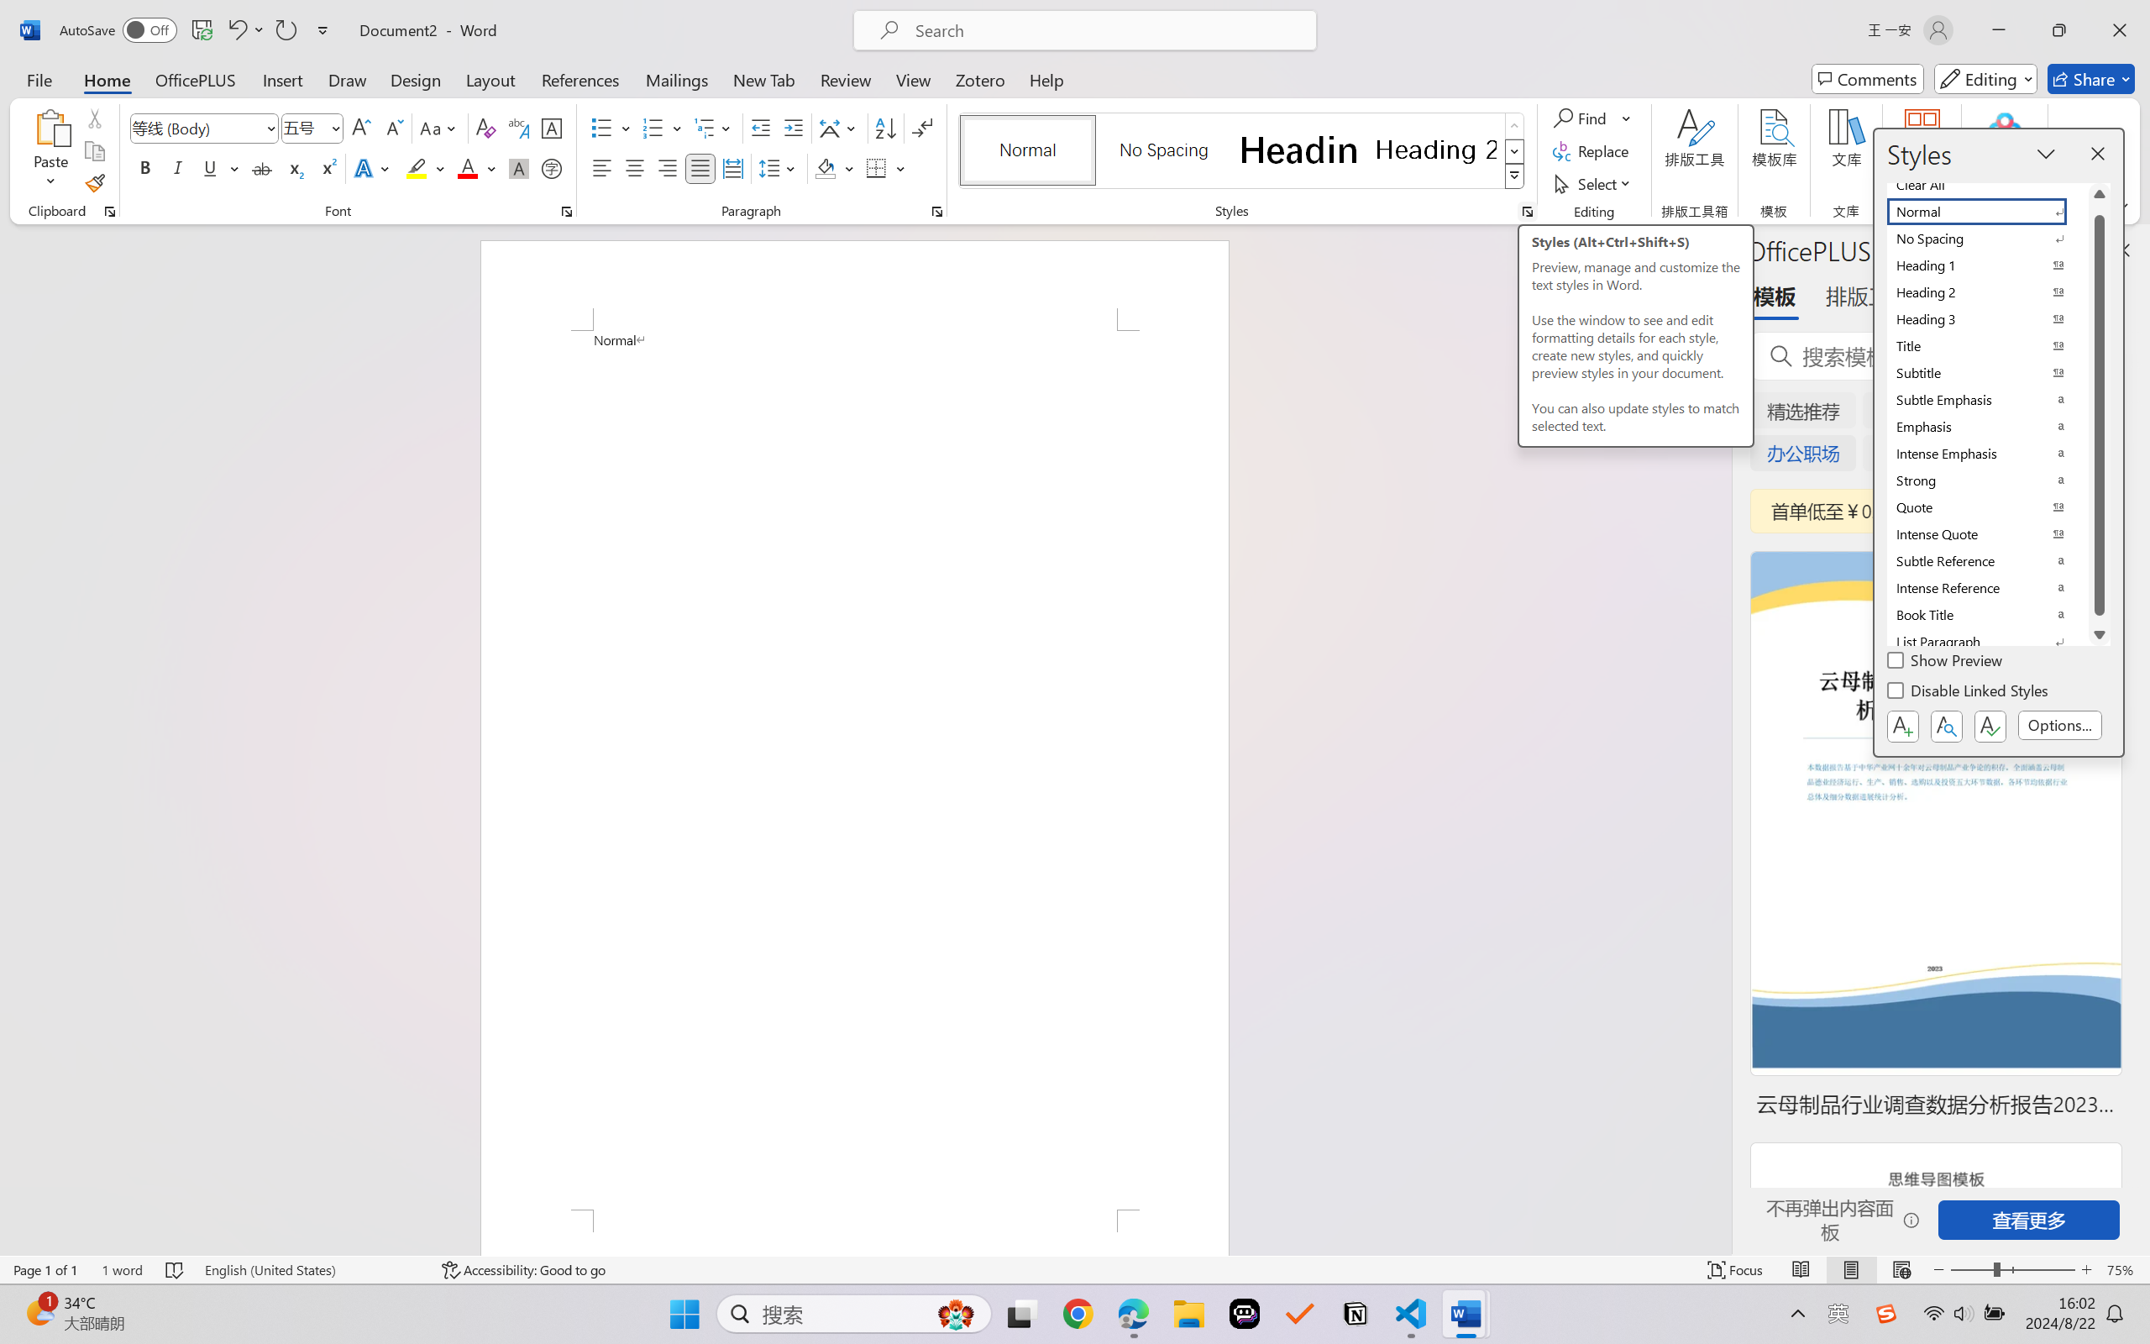 The width and height of the screenshot is (2150, 1344). What do you see at coordinates (669, 168) in the screenshot?
I see `Align Right` at bounding box center [669, 168].